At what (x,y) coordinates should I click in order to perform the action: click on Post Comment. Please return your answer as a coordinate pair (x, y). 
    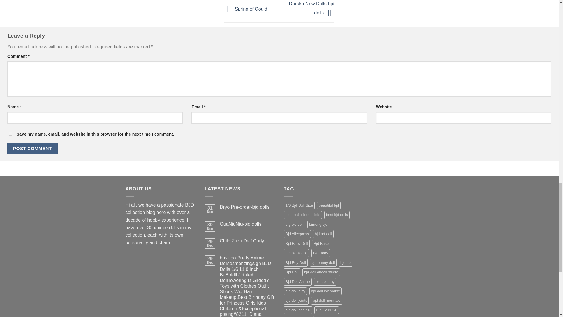
    Looking at the image, I should click on (32, 148).